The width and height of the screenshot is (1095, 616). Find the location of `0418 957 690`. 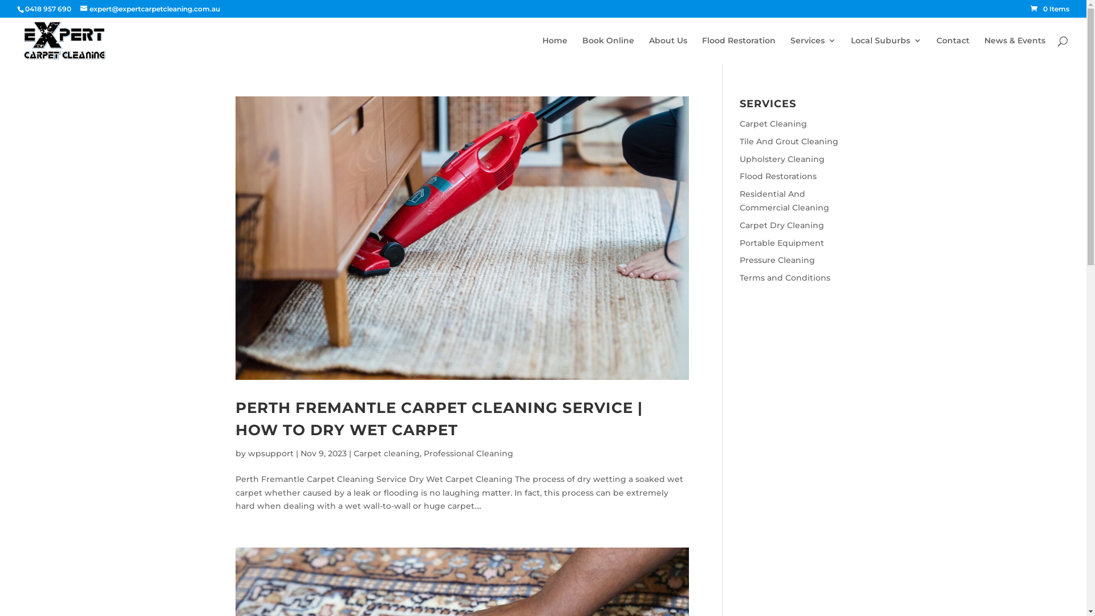

0418 957 690 is located at coordinates (48, 9).